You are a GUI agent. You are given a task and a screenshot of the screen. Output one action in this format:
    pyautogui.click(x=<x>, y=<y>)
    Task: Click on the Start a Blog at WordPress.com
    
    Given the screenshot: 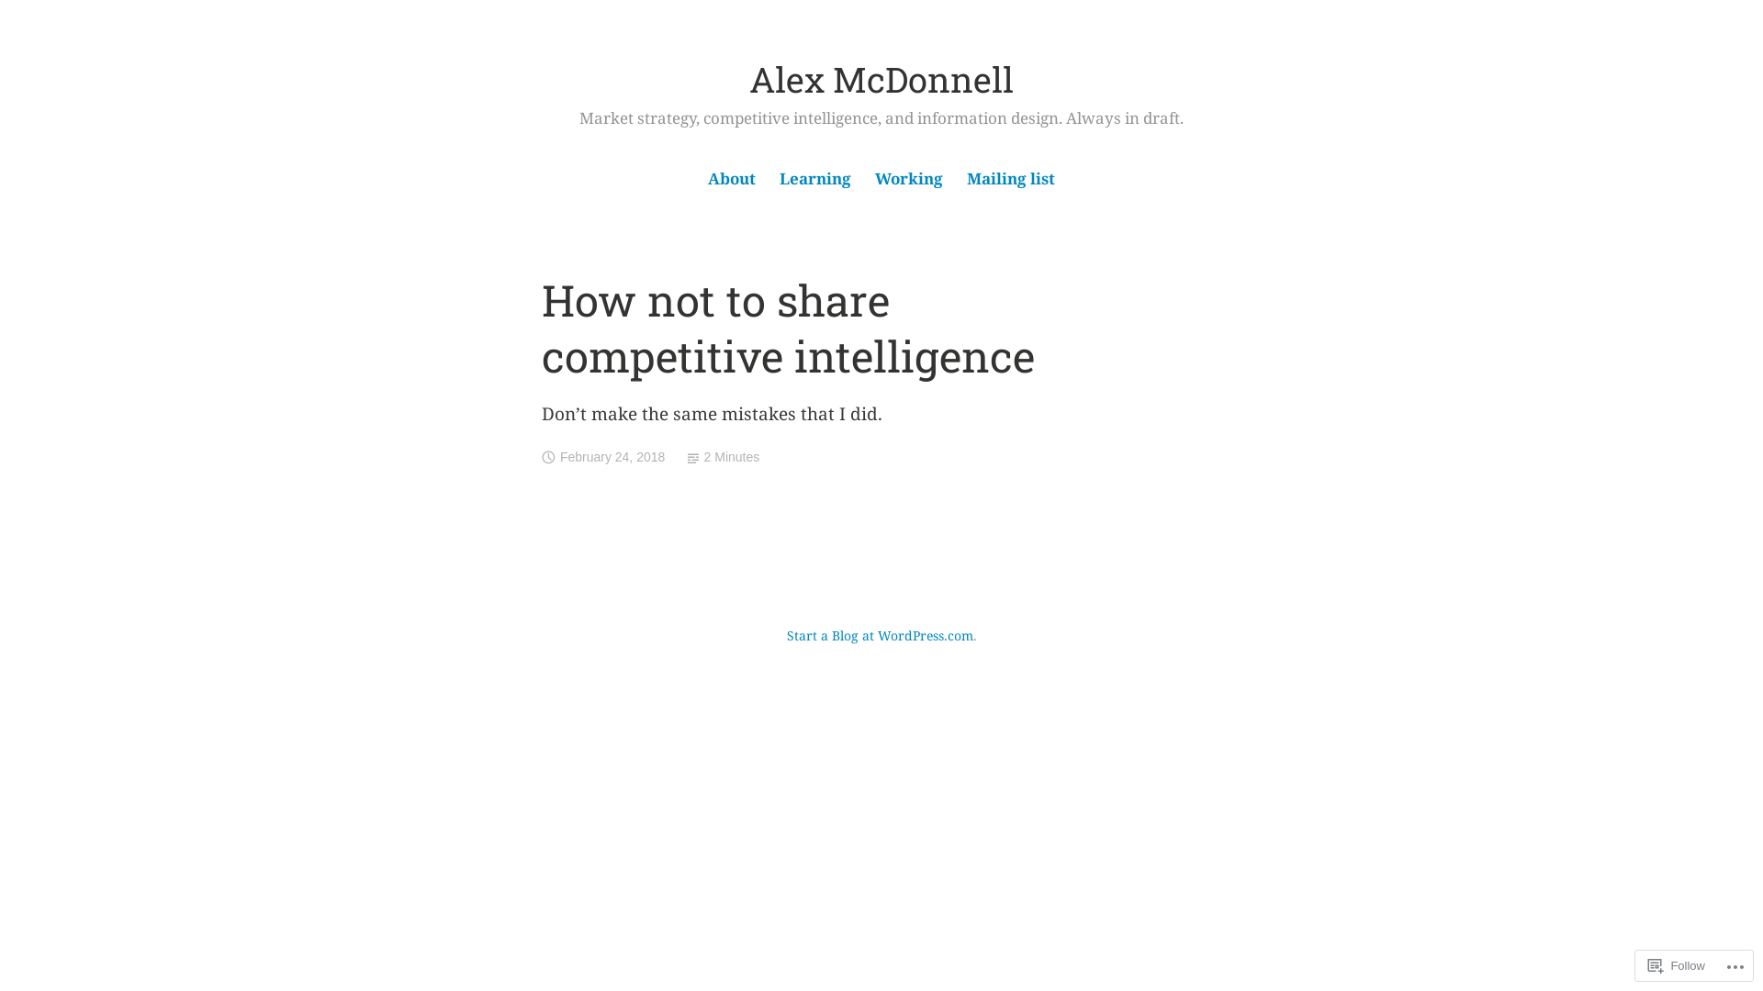 What is the action you would take?
    pyautogui.click(x=880, y=635)
    